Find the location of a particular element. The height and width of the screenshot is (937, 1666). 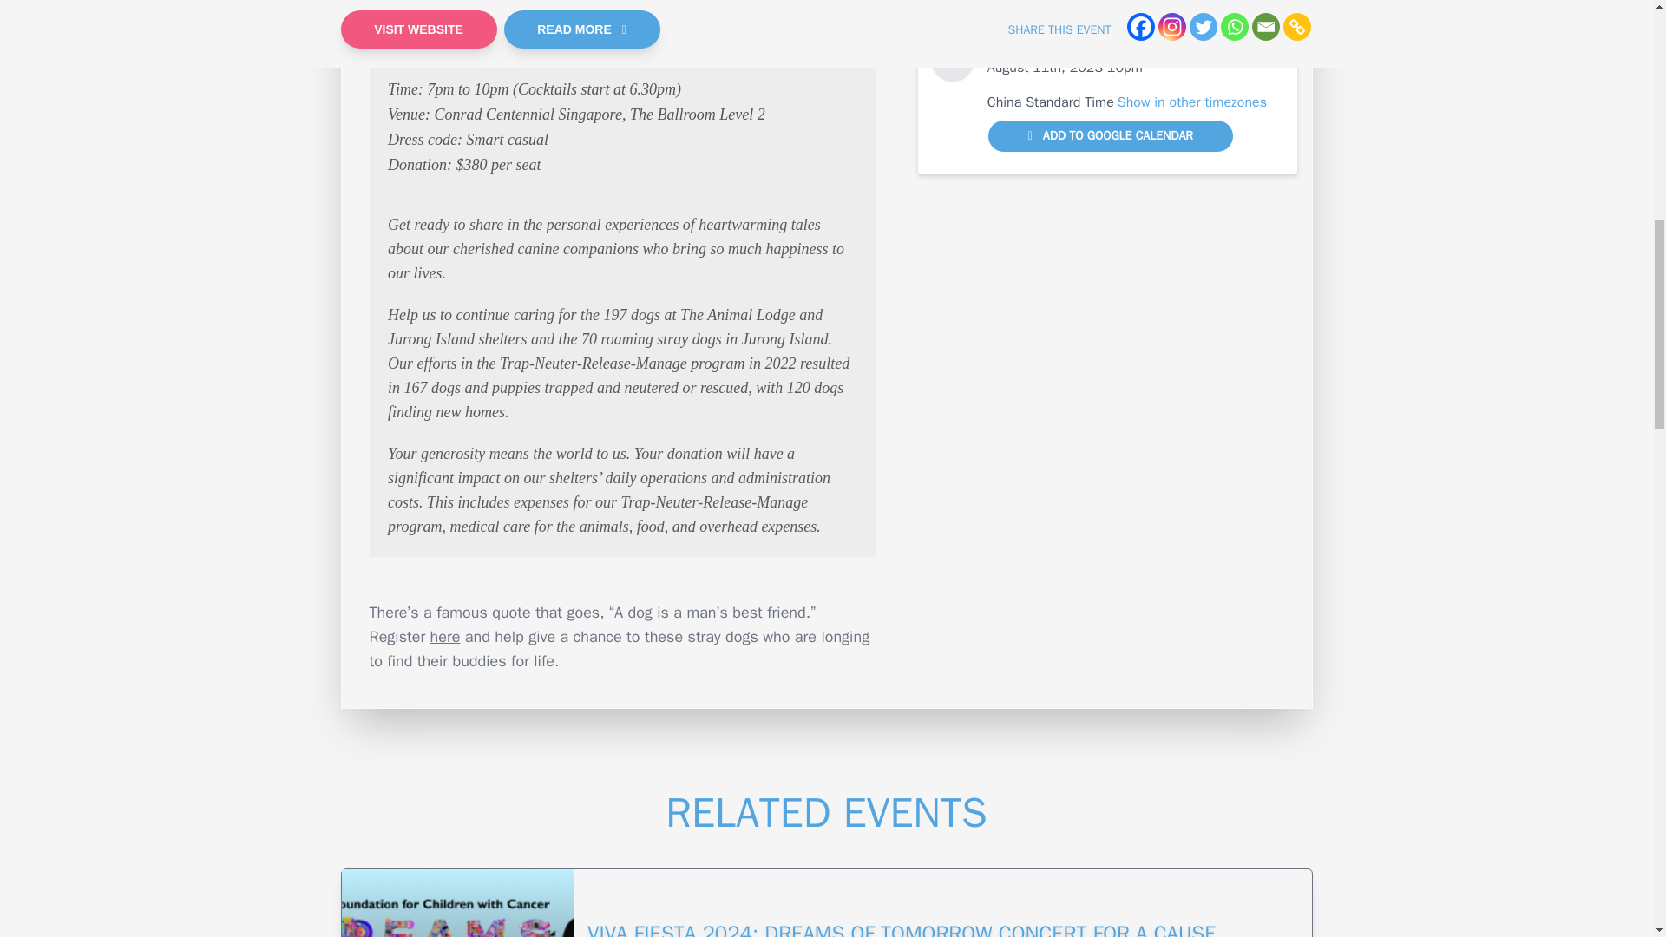

VIVA FIESTA 2024: DREAMS OF TOMORROW CONCERT FOR A CAUSE is located at coordinates (942, 914).